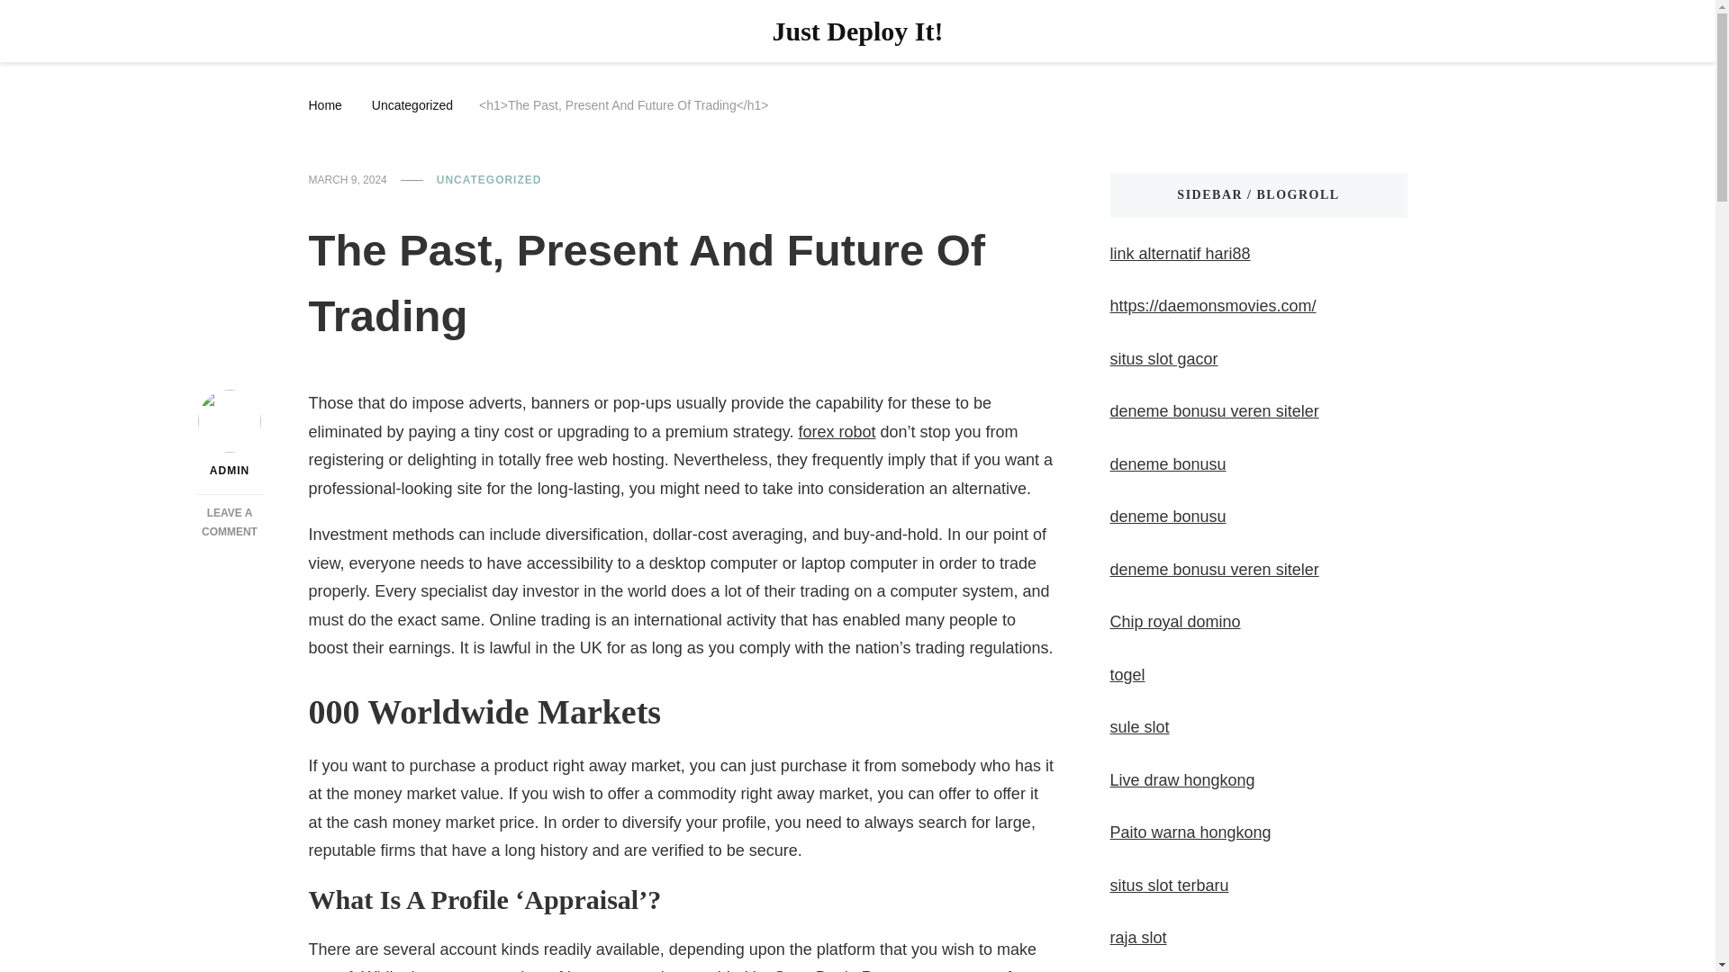 This screenshot has height=972, width=1729. What do you see at coordinates (1163, 358) in the screenshot?
I see `situs slot gacor` at bounding box center [1163, 358].